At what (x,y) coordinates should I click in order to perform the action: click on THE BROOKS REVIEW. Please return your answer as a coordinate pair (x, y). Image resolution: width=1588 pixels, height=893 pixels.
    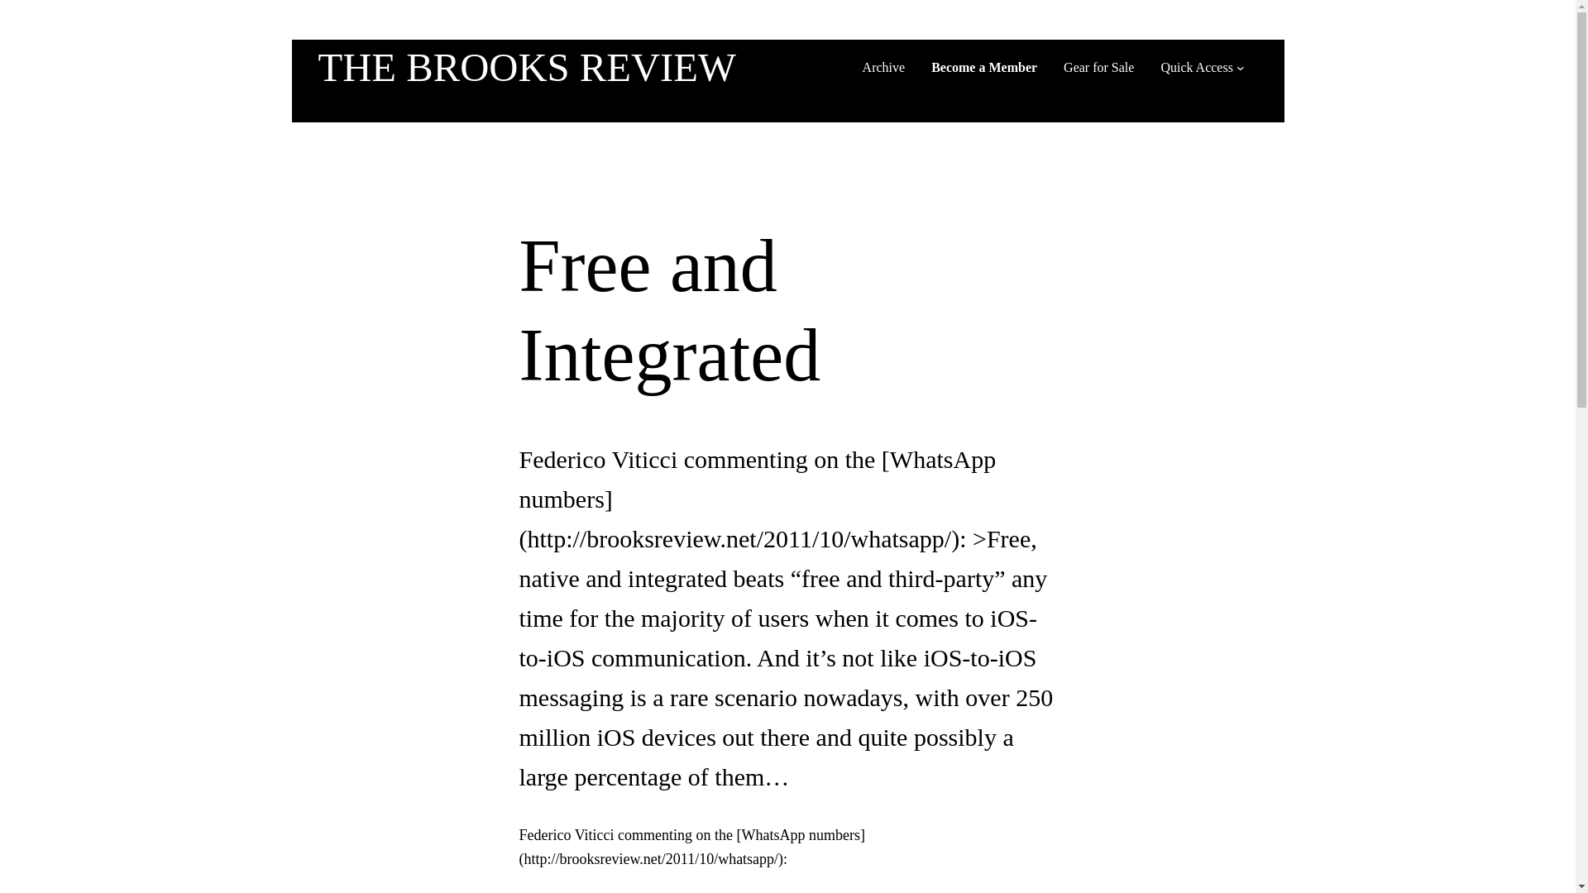
    Looking at the image, I should click on (526, 68).